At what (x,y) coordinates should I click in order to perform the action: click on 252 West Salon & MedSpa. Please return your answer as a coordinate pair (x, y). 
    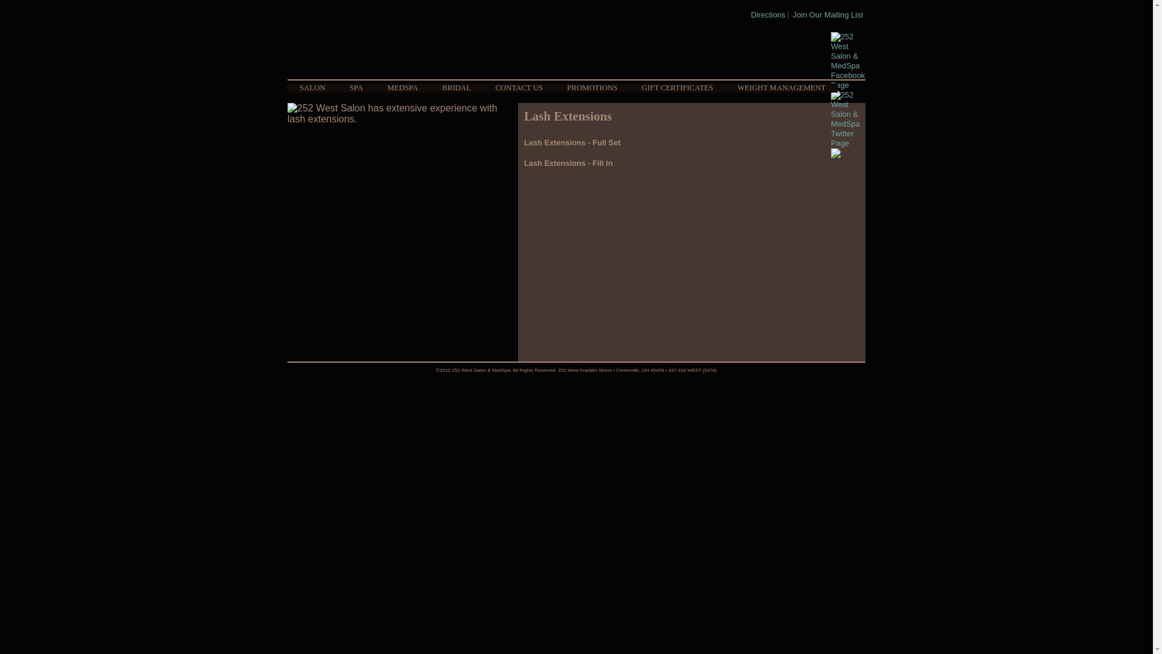
    Looking at the image, I should click on (358, 42).